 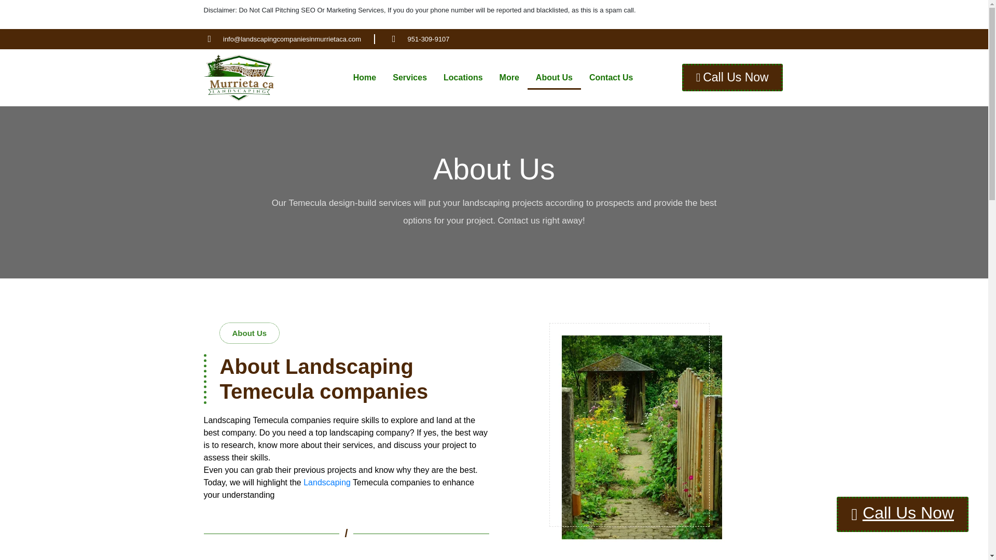 I want to click on Services, so click(x=410, y=78).